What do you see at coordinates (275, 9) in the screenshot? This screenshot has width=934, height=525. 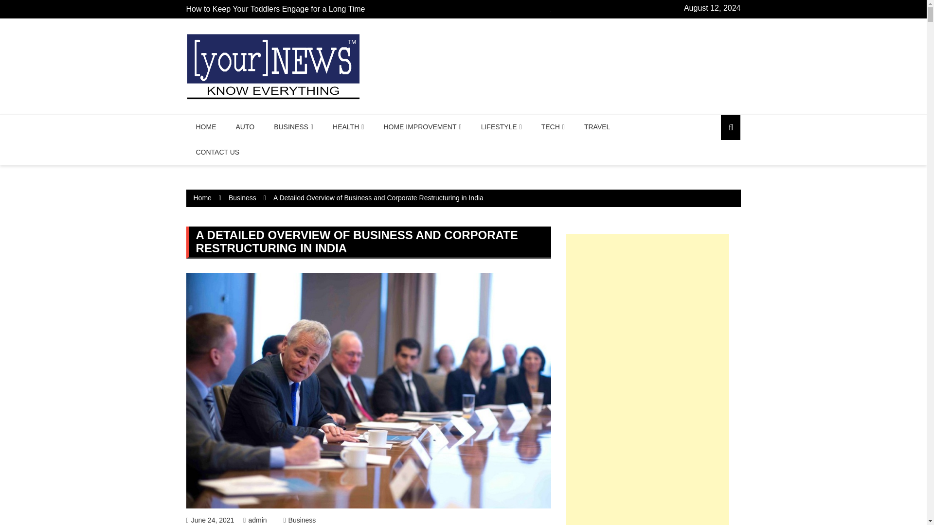 I see `How to Keep Your Toddlers Engage for a Long Time` at bounding box center [275, 9].